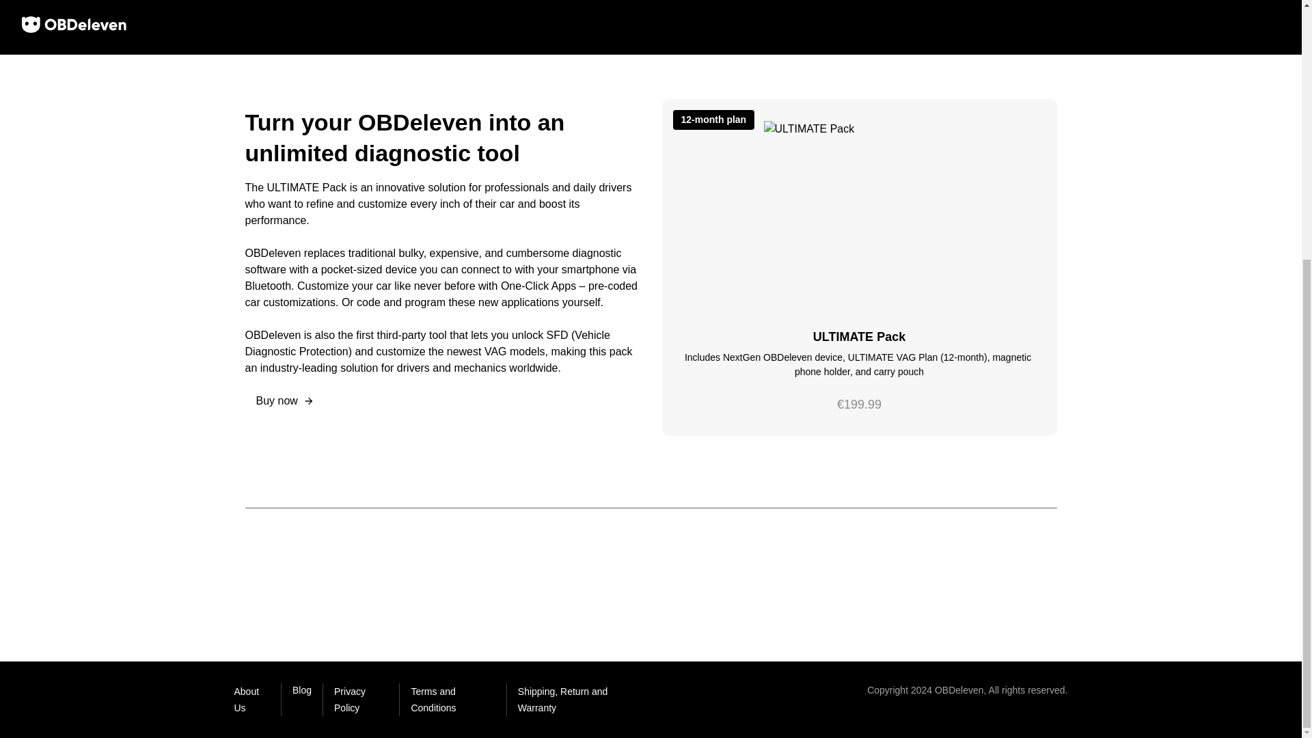 Image resolution: width=1312 pixels, height=738 pixels. What do you see at coordinates (302, 700) in the screenshot?
I see `Blog` at bounding box center [302, 700].